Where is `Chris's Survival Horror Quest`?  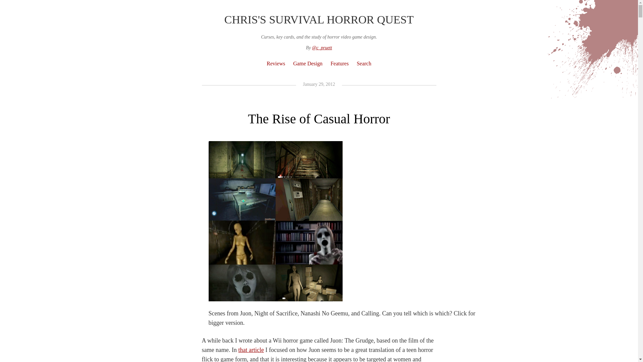
Chris's Survival Horror Quest is located at coordinates (319, 19).